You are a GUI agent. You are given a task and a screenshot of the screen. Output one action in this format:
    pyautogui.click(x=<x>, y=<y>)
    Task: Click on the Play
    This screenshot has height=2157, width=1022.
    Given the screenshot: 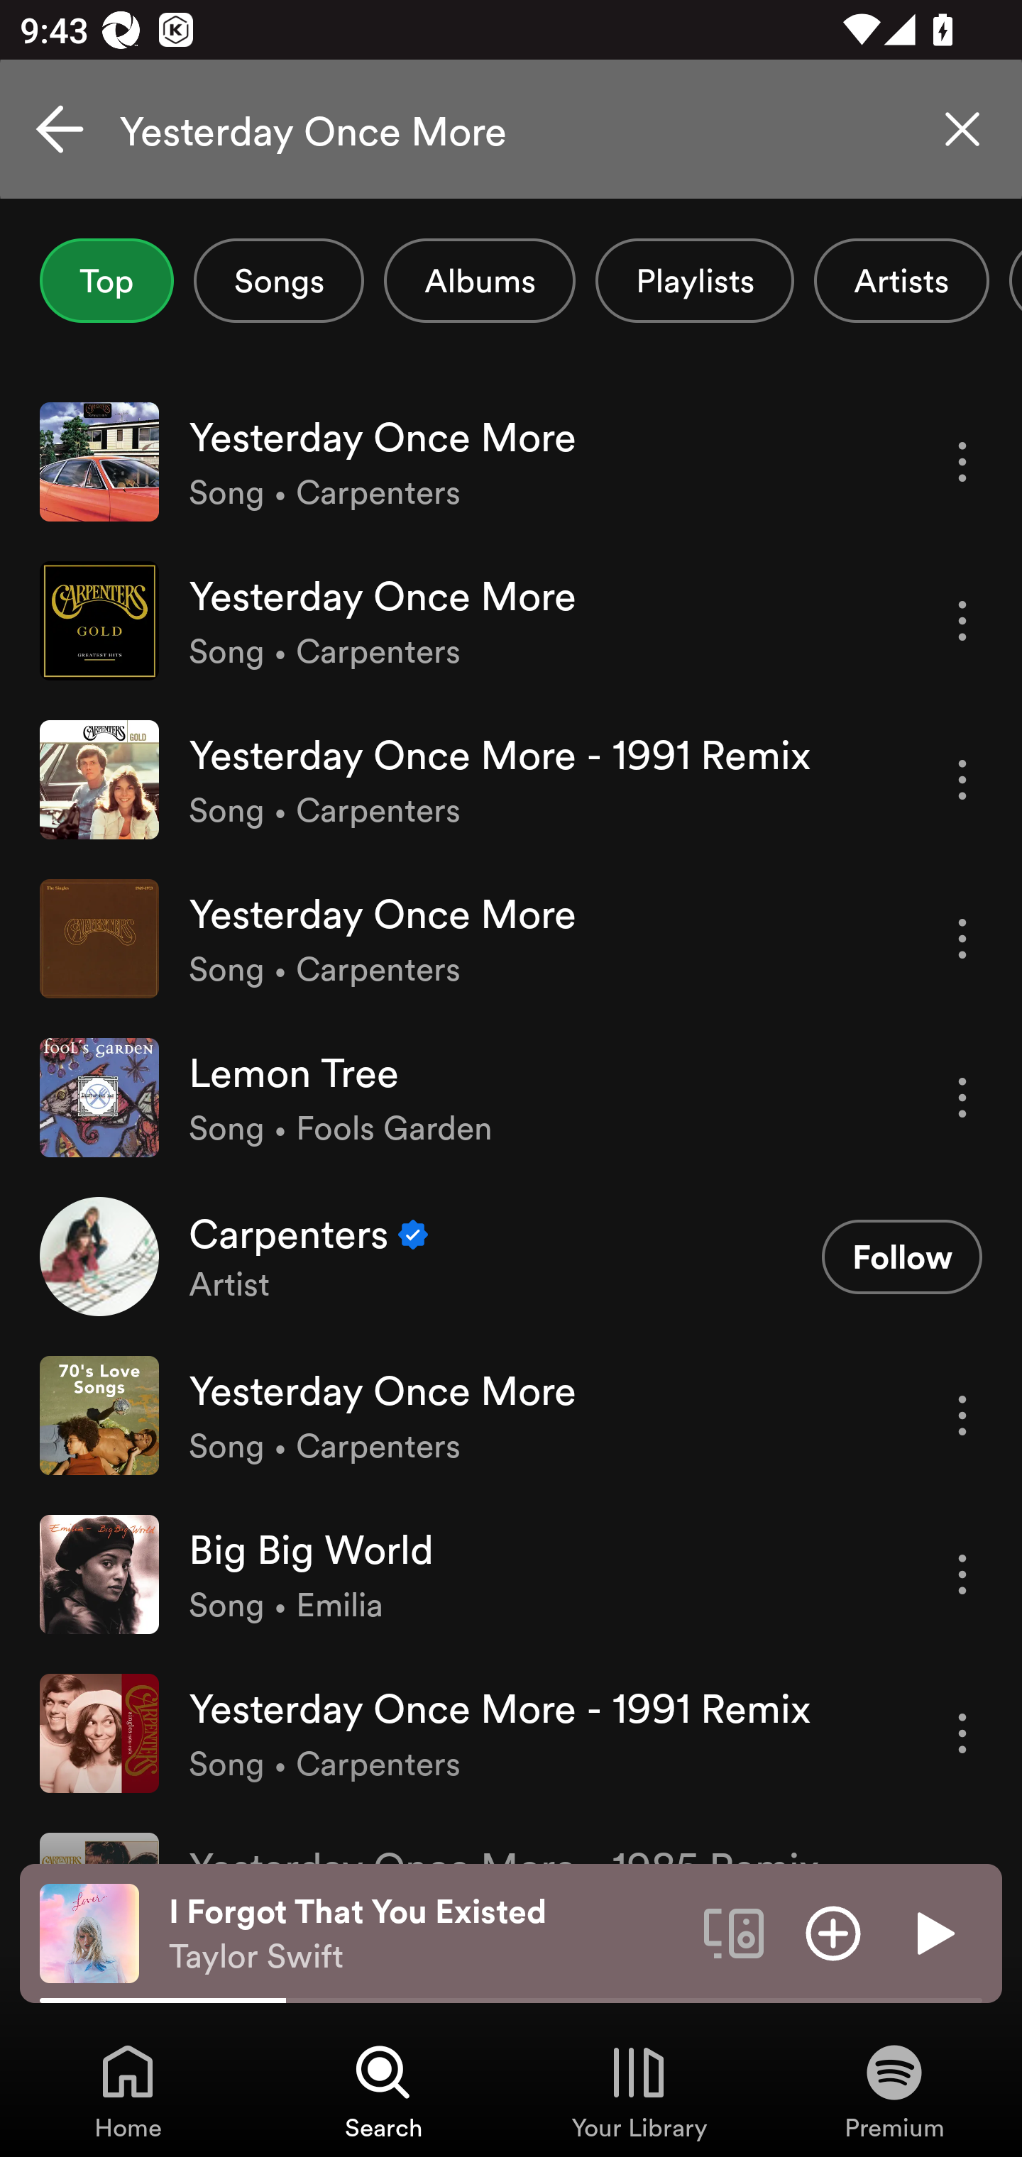 What is the action you would take?
    pyautogui.click(x=933, y=1932)
    